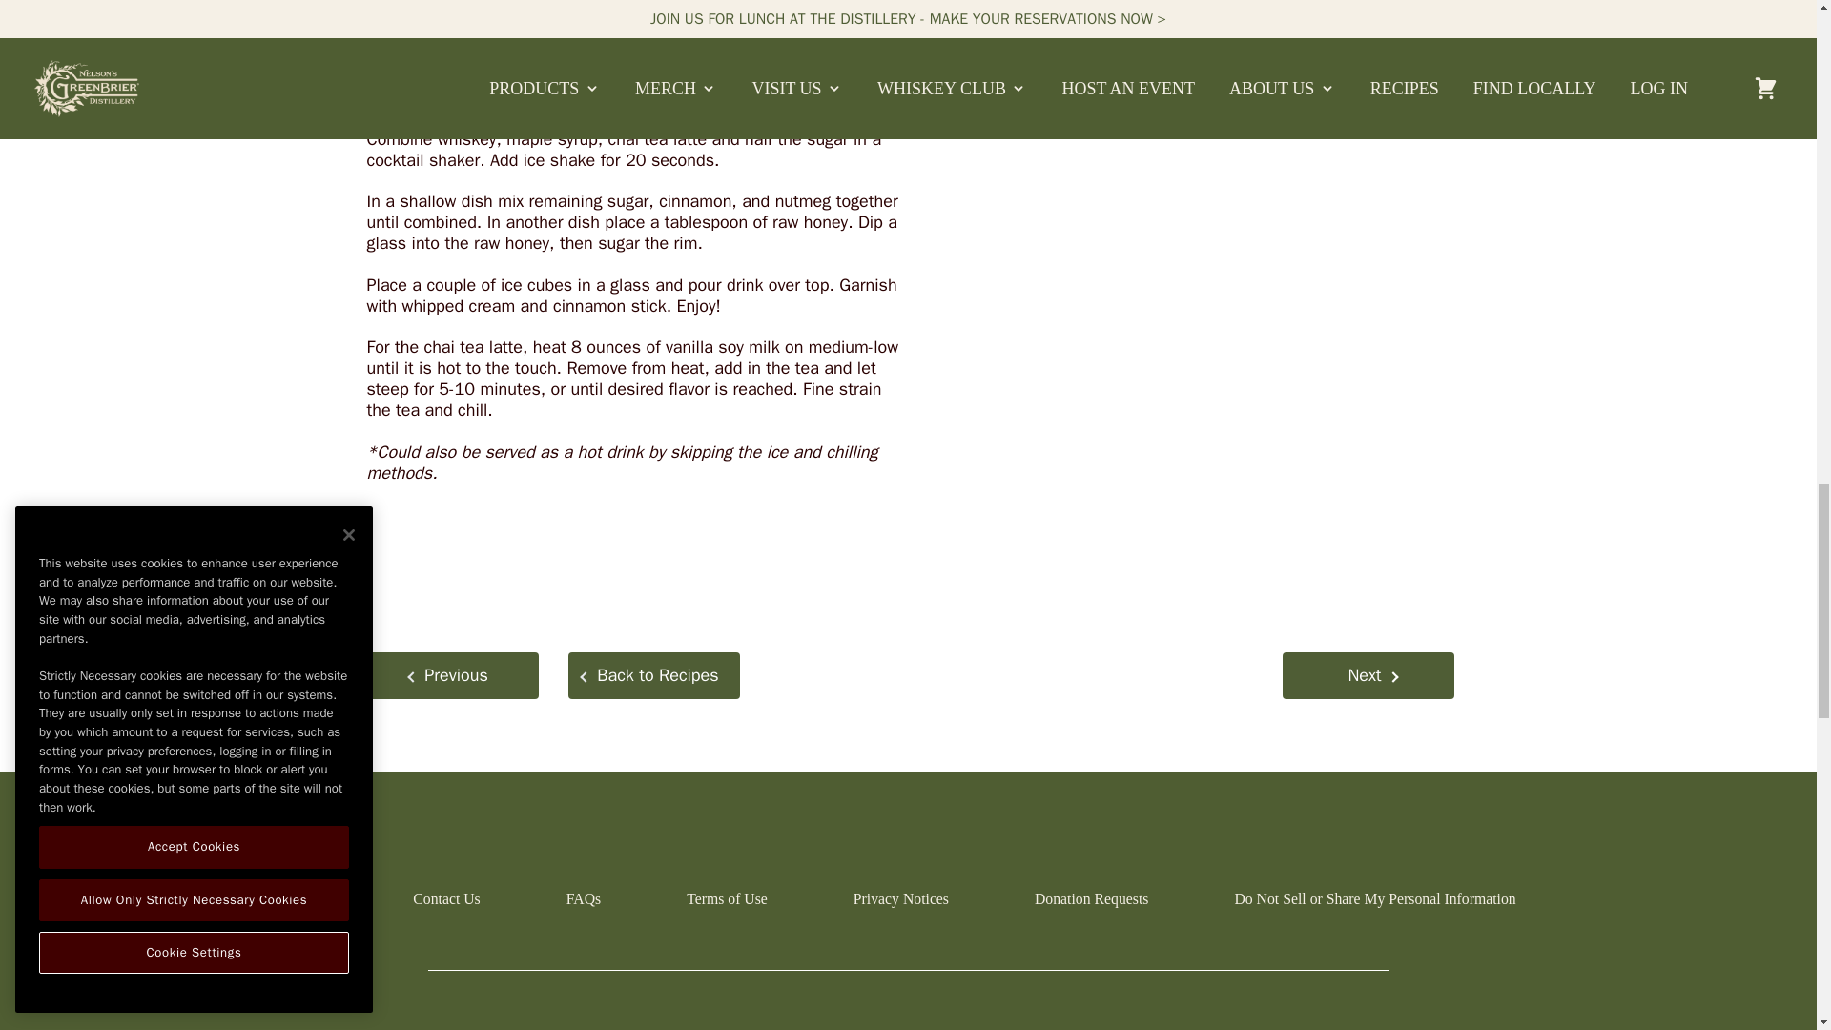 The image size is (1831, 1030). Describe the element at coordinates (1375, 898) in the screenshot. I see `Do Not Sell or Share My Personal Information` at that location.